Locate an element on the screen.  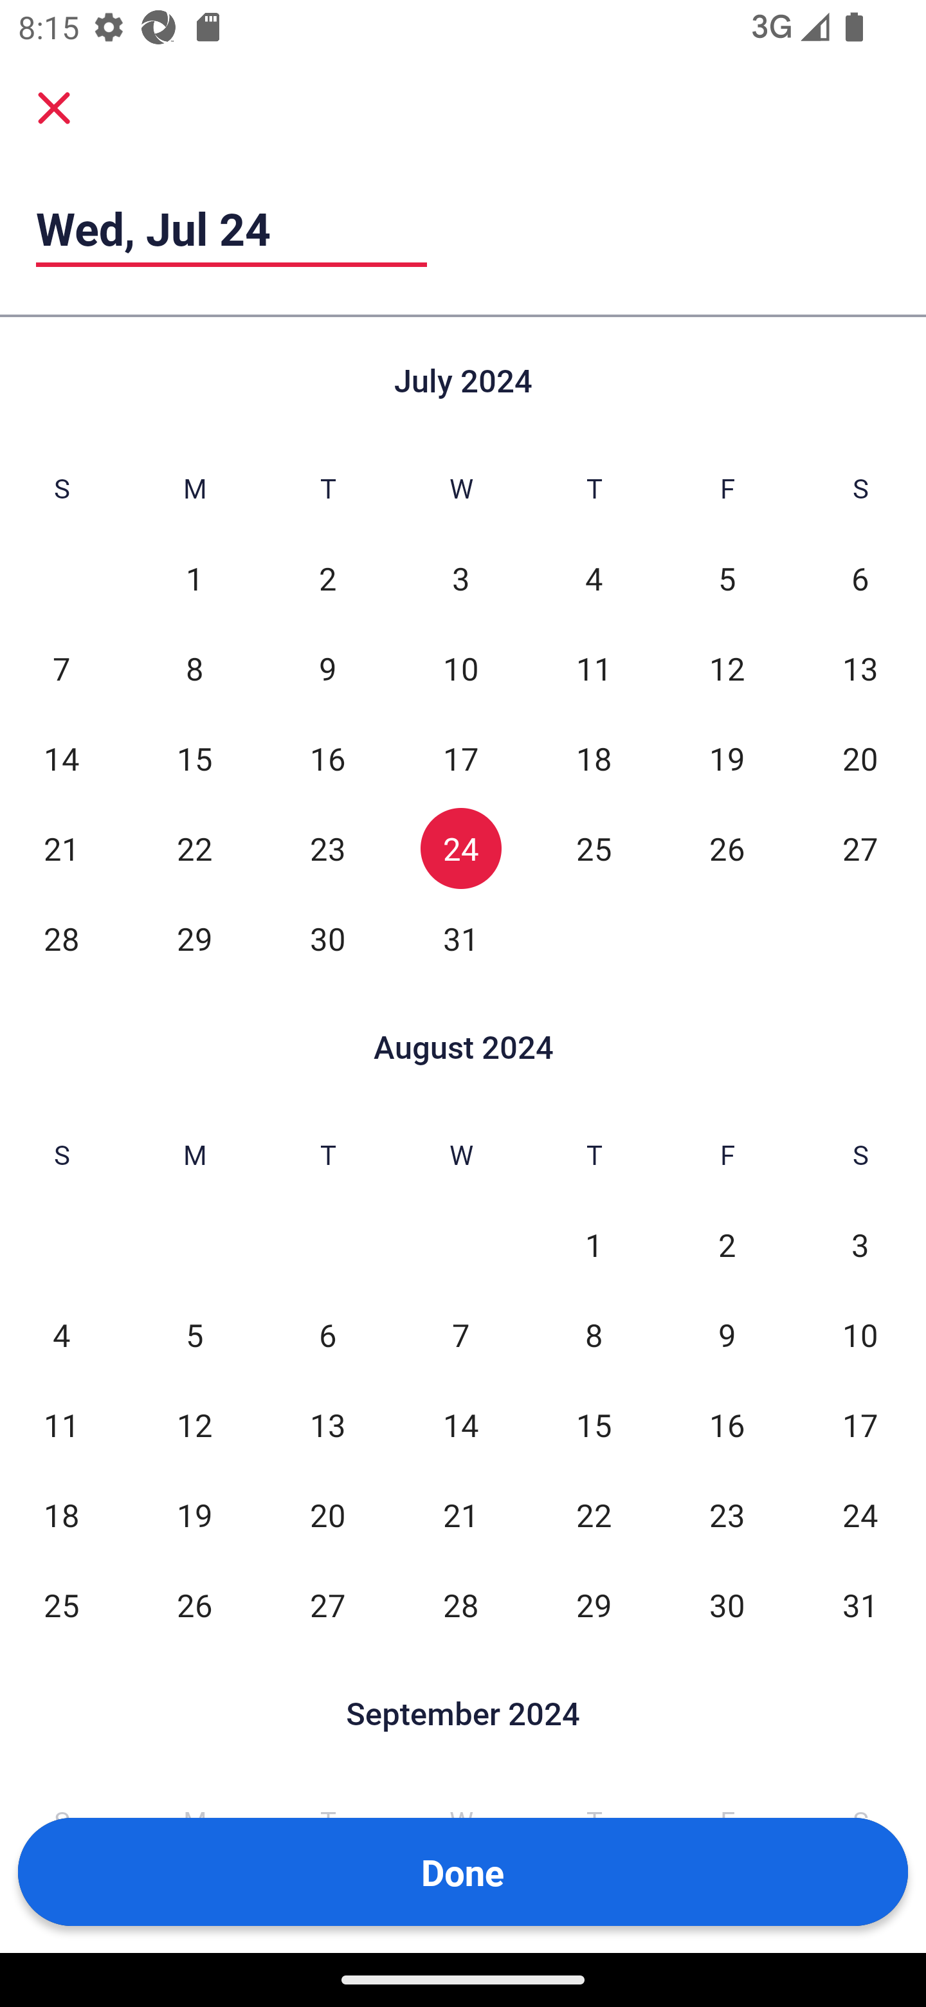
27 Sat, Jul 27, Not Selected is located at coordinates (860, 848).